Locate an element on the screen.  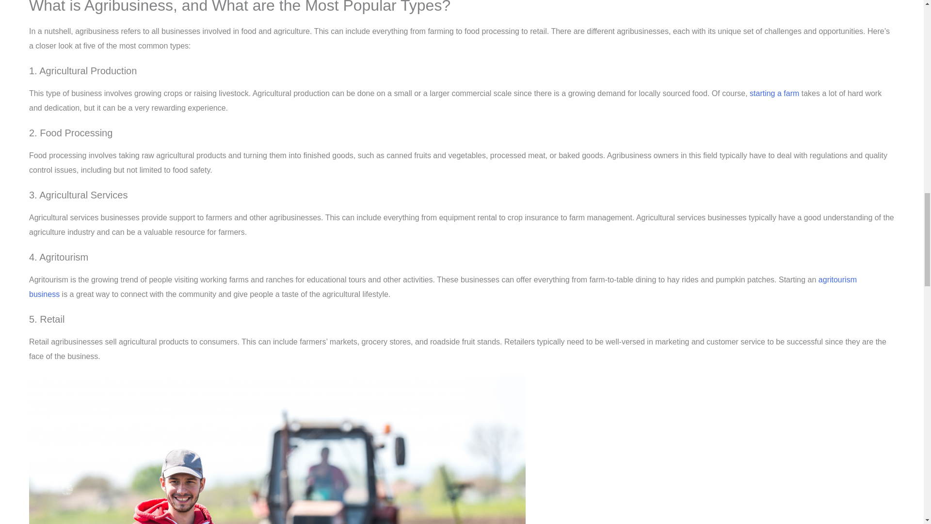
agritourism business is located at coordinates (442, 287).